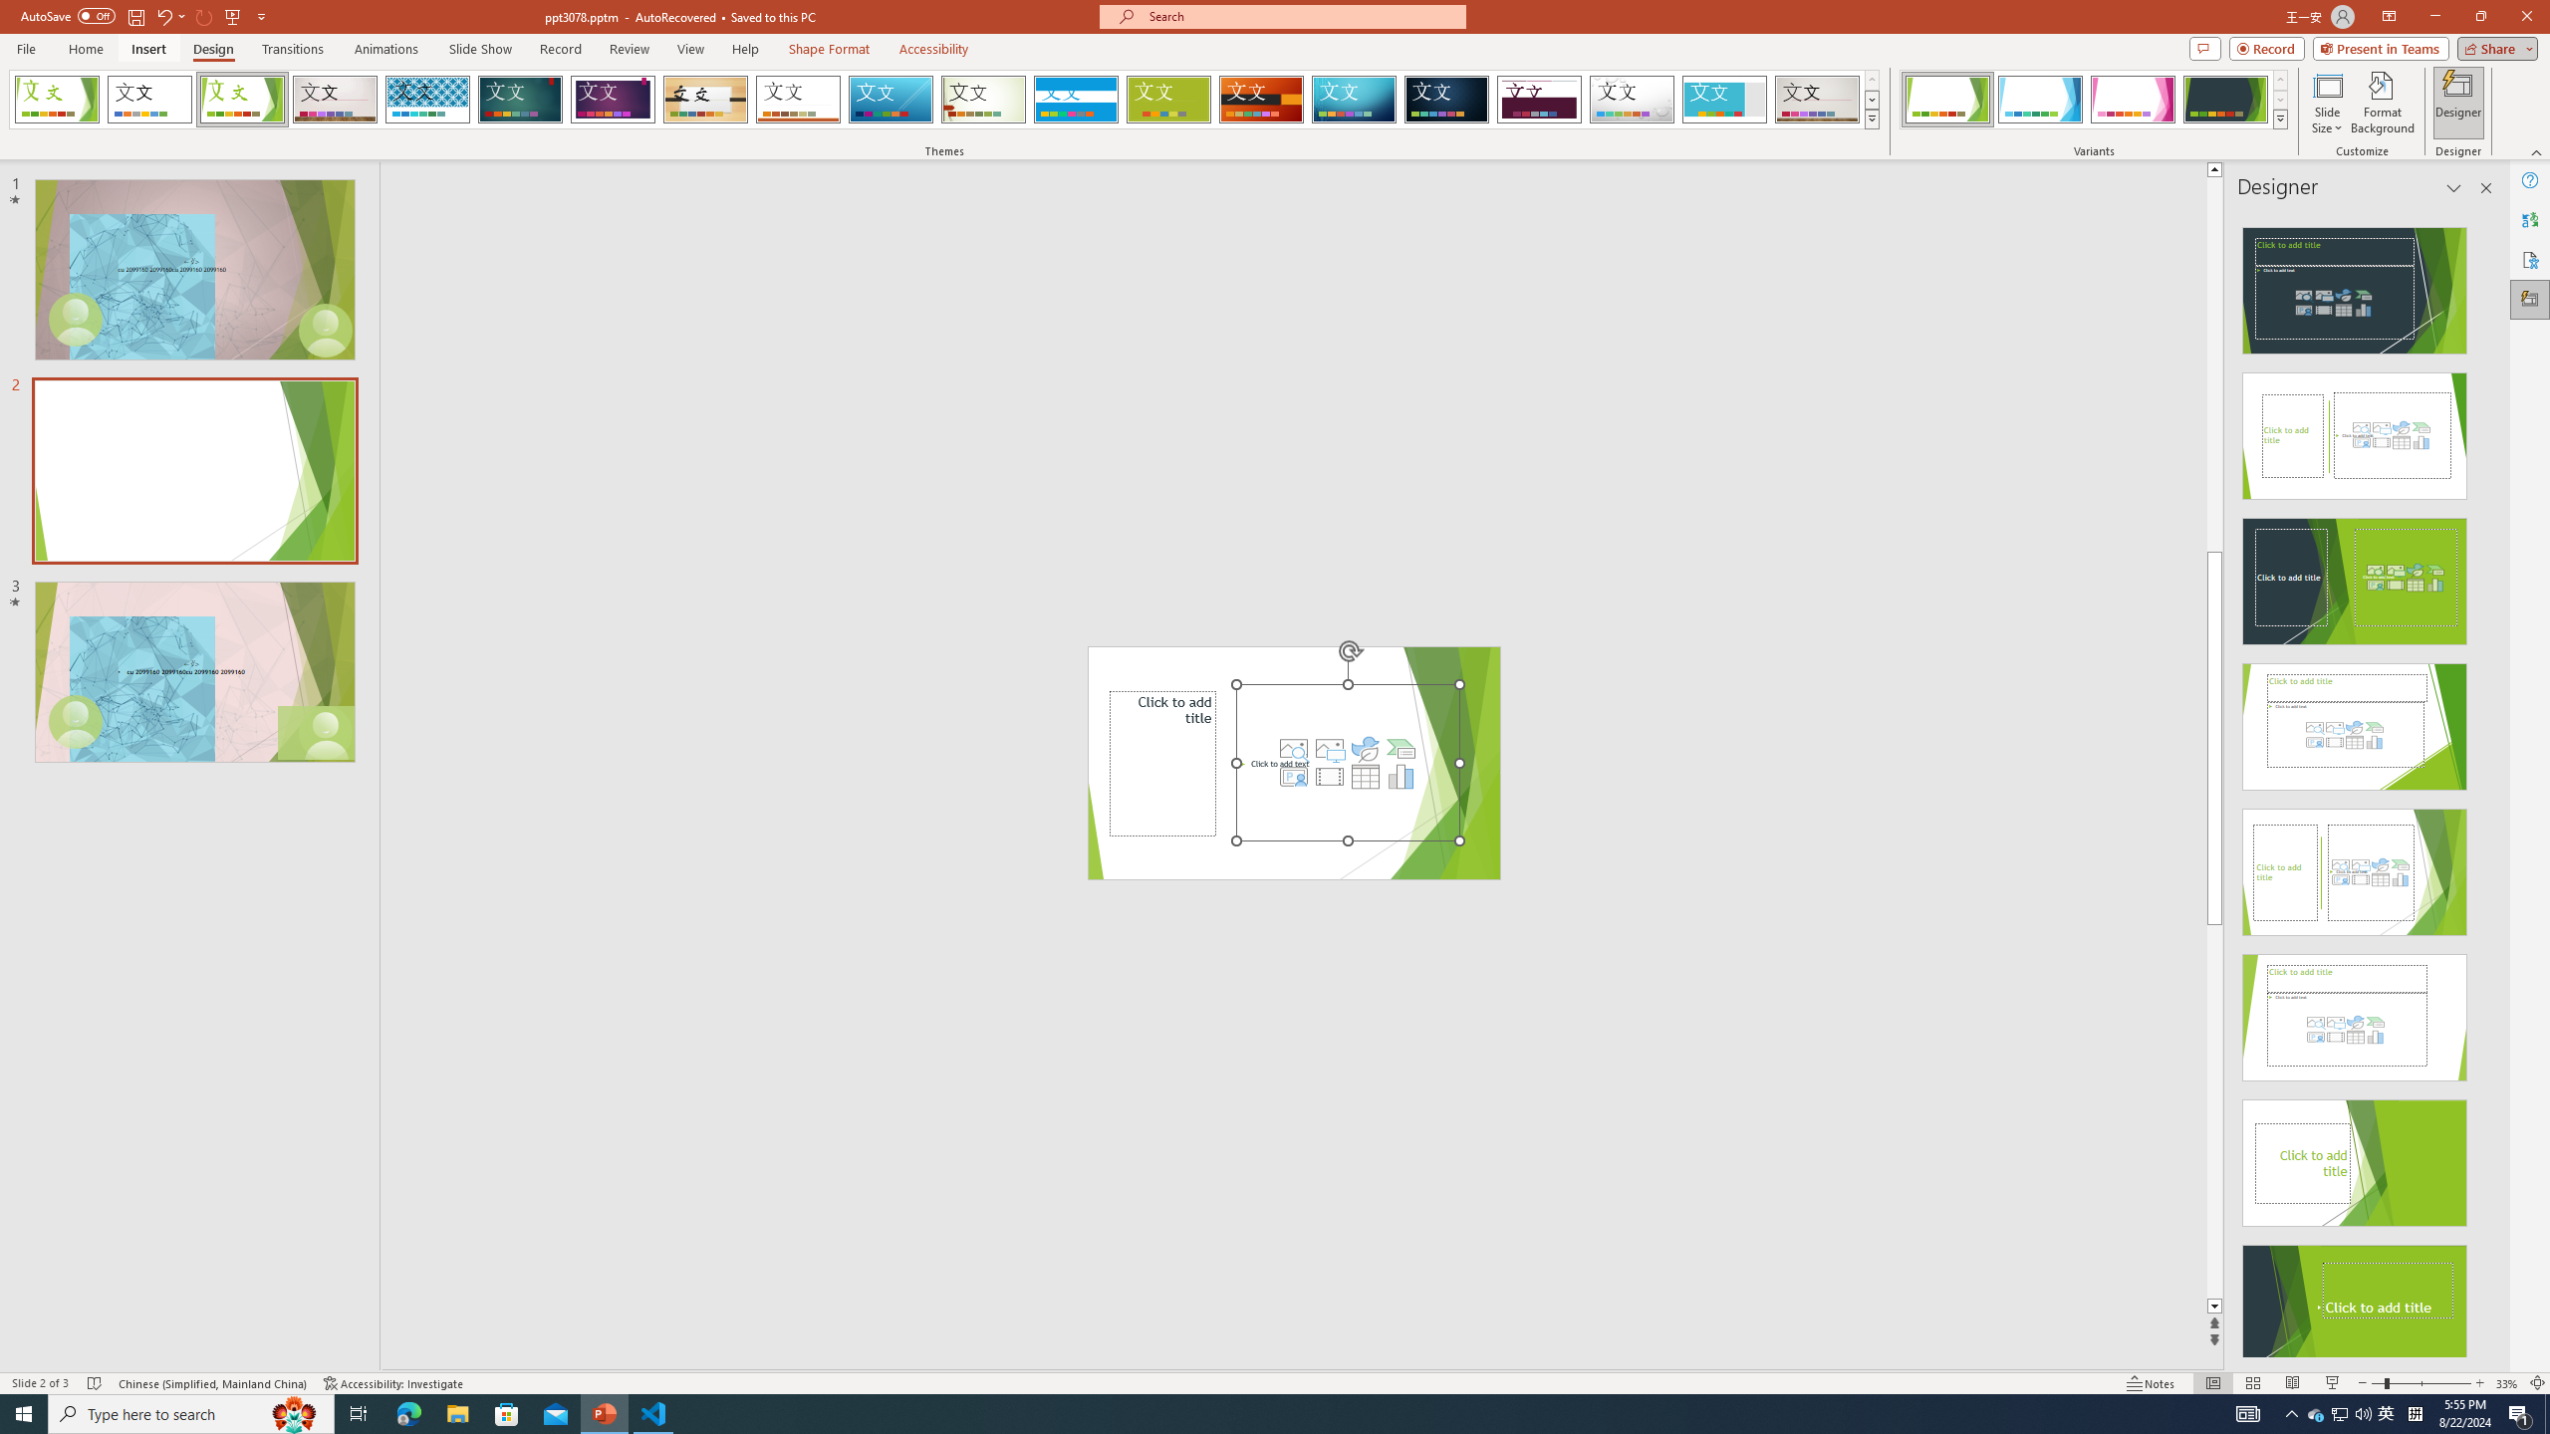 This screenshot has height=1434, width=2550. What do you see at coordinates (2133, 100) in the screenshot?
I see `Facet Variant 3` at bounding box center [2133, 100].